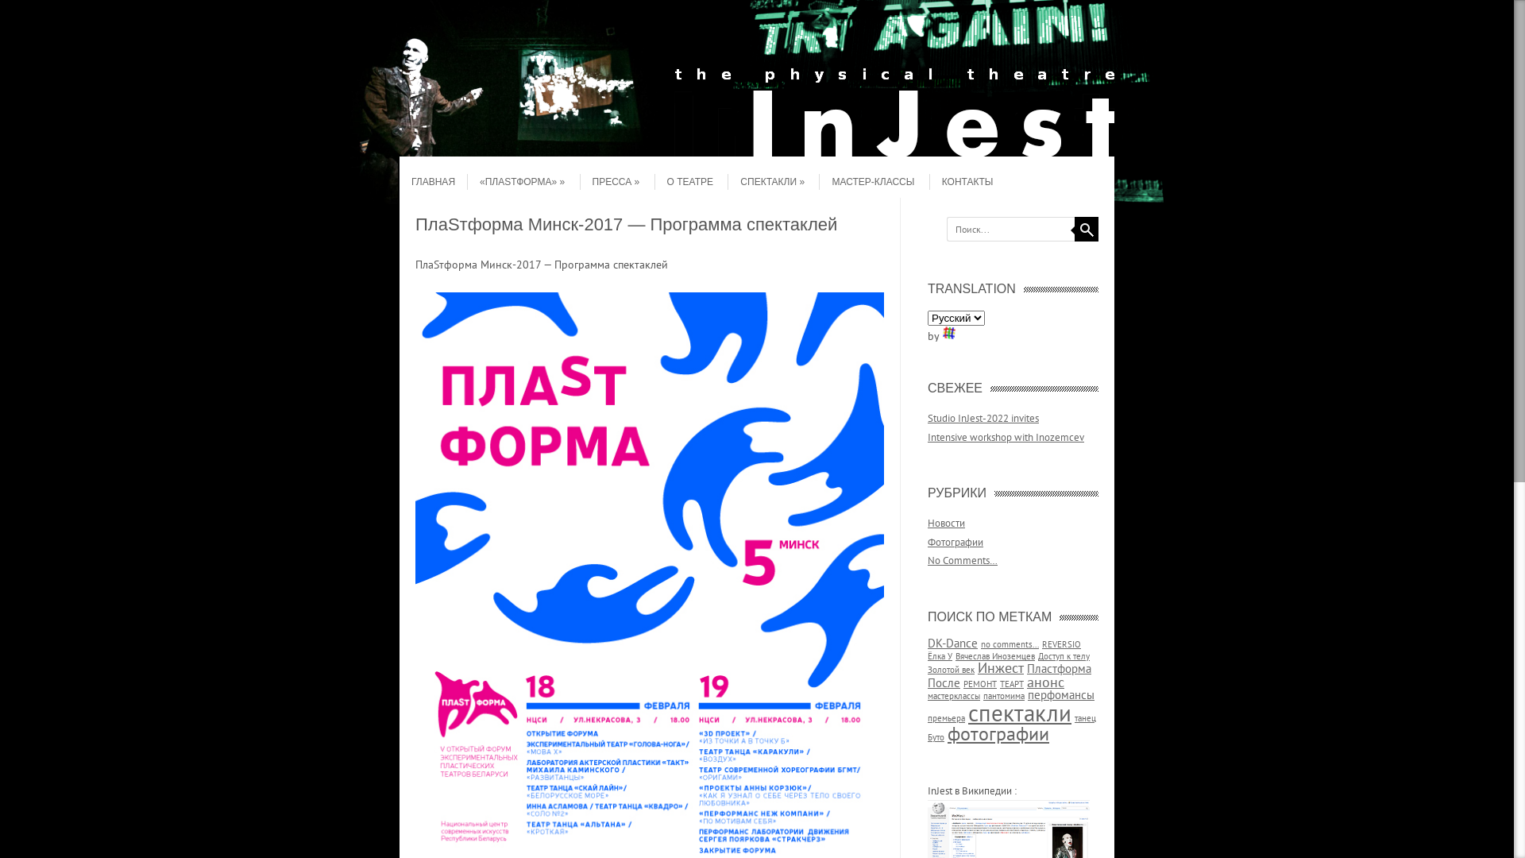 The image size is (1525, 858). What do you see at coordinates (1061, 644) in the screenshot?
I see `REVERSIO` at bounding box center [1061, 644].